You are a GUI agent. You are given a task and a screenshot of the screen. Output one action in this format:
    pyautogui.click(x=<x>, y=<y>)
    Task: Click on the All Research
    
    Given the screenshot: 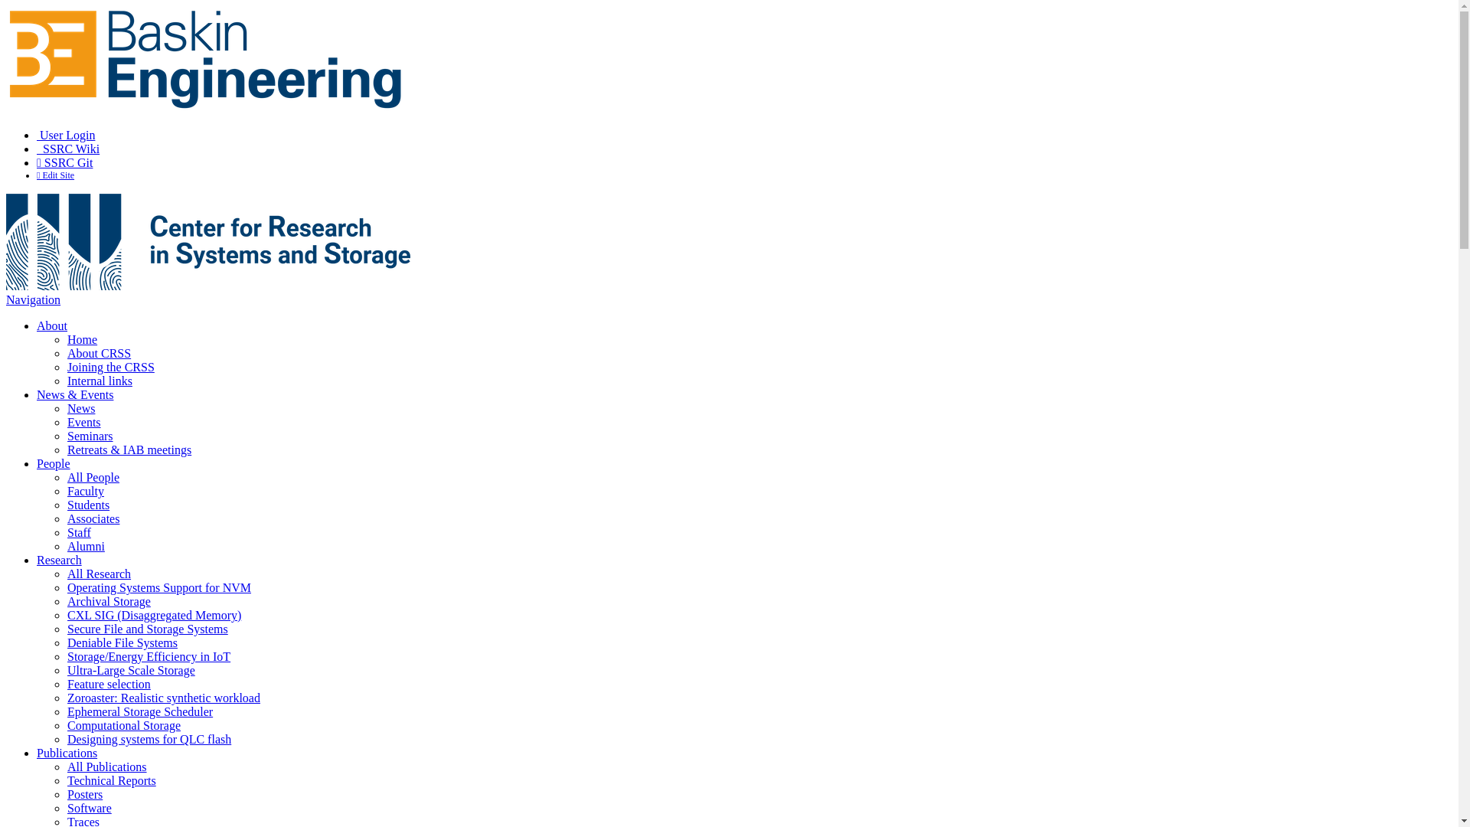 What is the action you would take?
    pyautogui.click(x=100, y=574)
    